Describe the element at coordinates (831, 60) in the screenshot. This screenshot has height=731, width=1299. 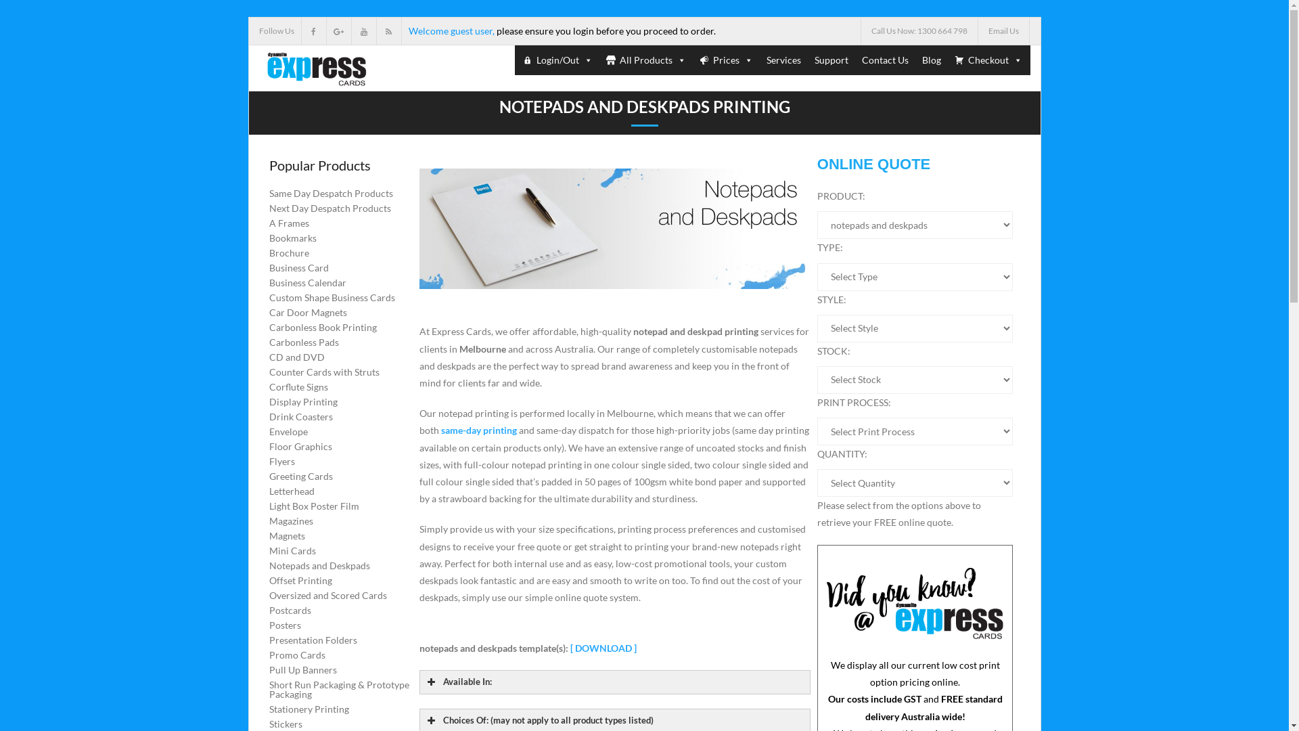
I see `Support` at that location.